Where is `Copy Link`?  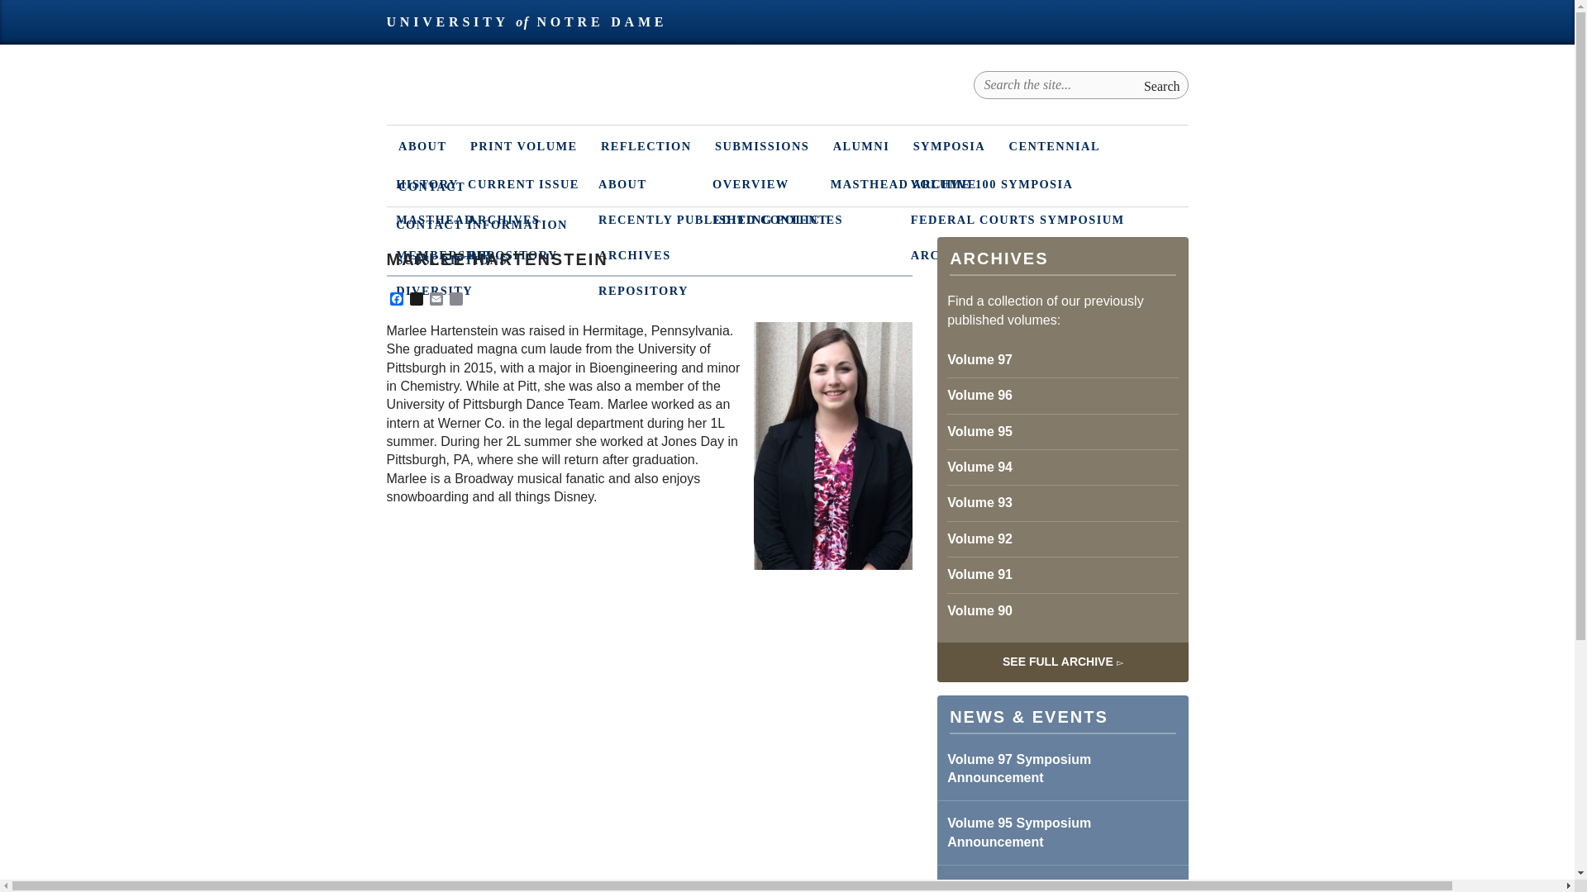
Copy Link is located at coordinates (456, 300).